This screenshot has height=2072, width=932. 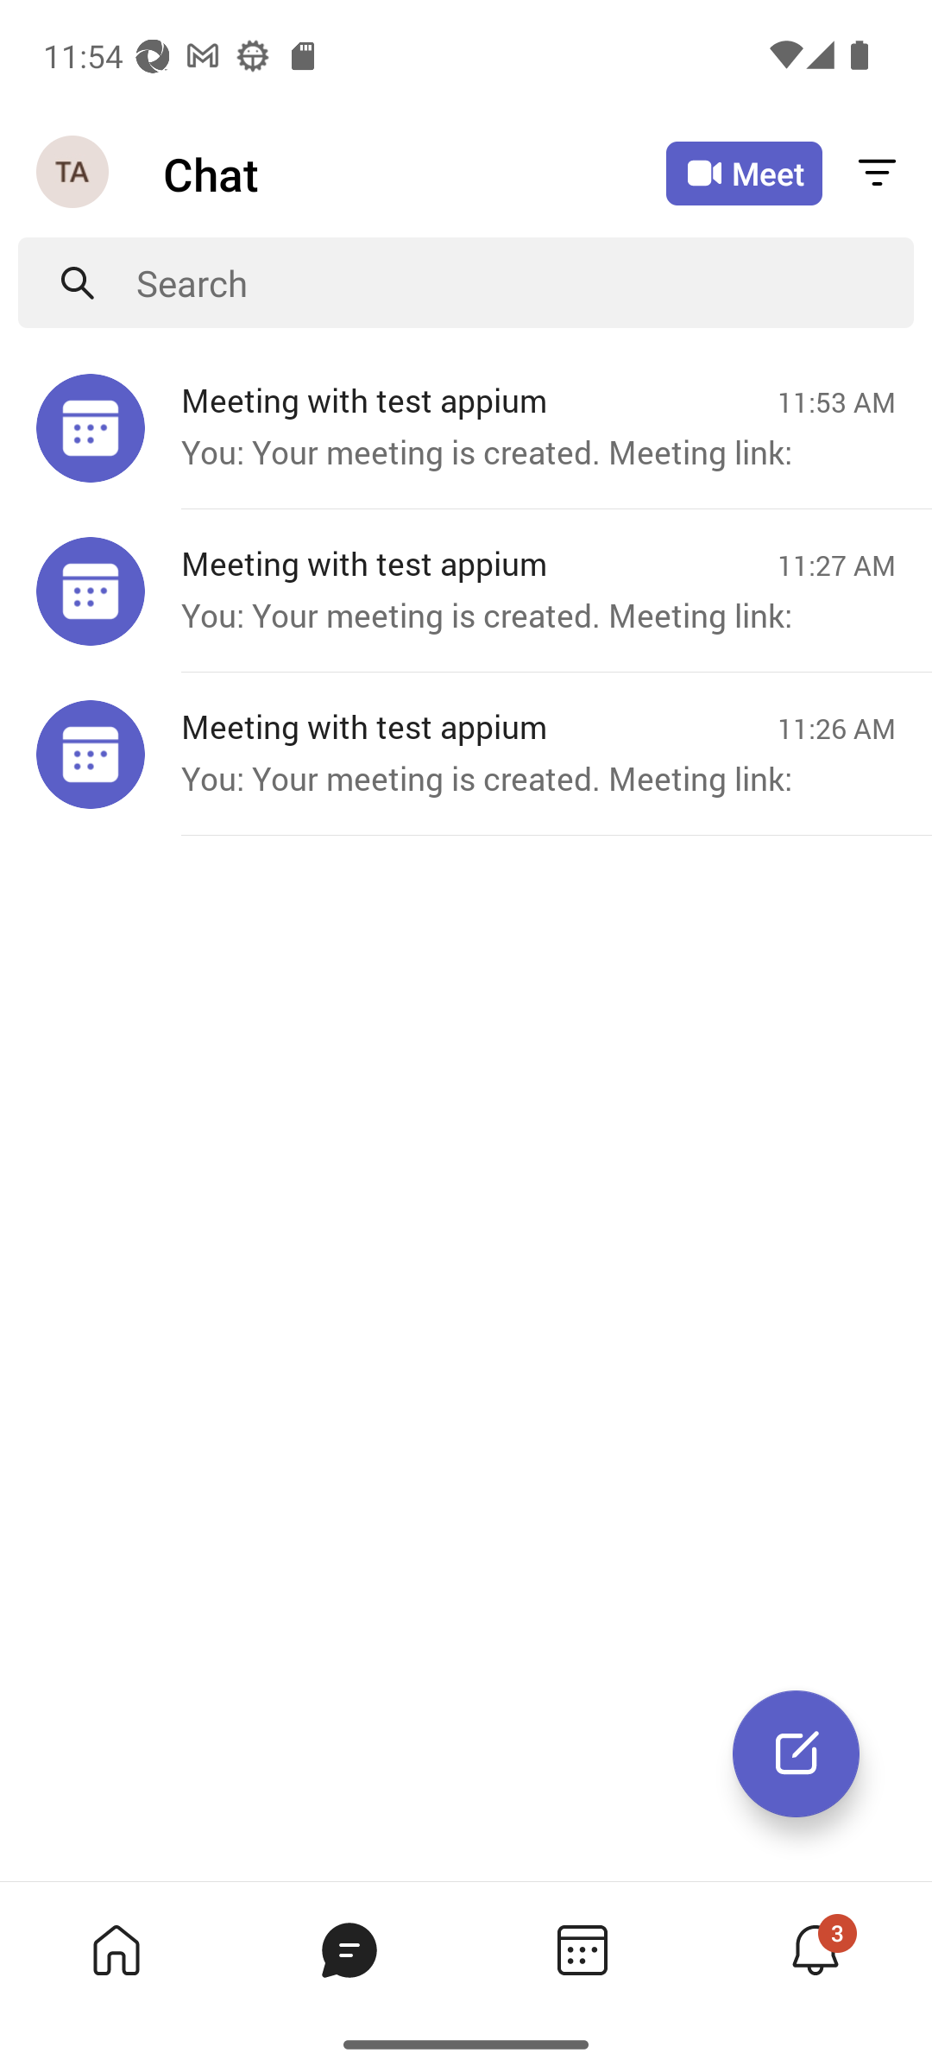 What do you see at coordinates (525, 283) in the screenshot?
I see `Search` at bounding box center [525, 283].